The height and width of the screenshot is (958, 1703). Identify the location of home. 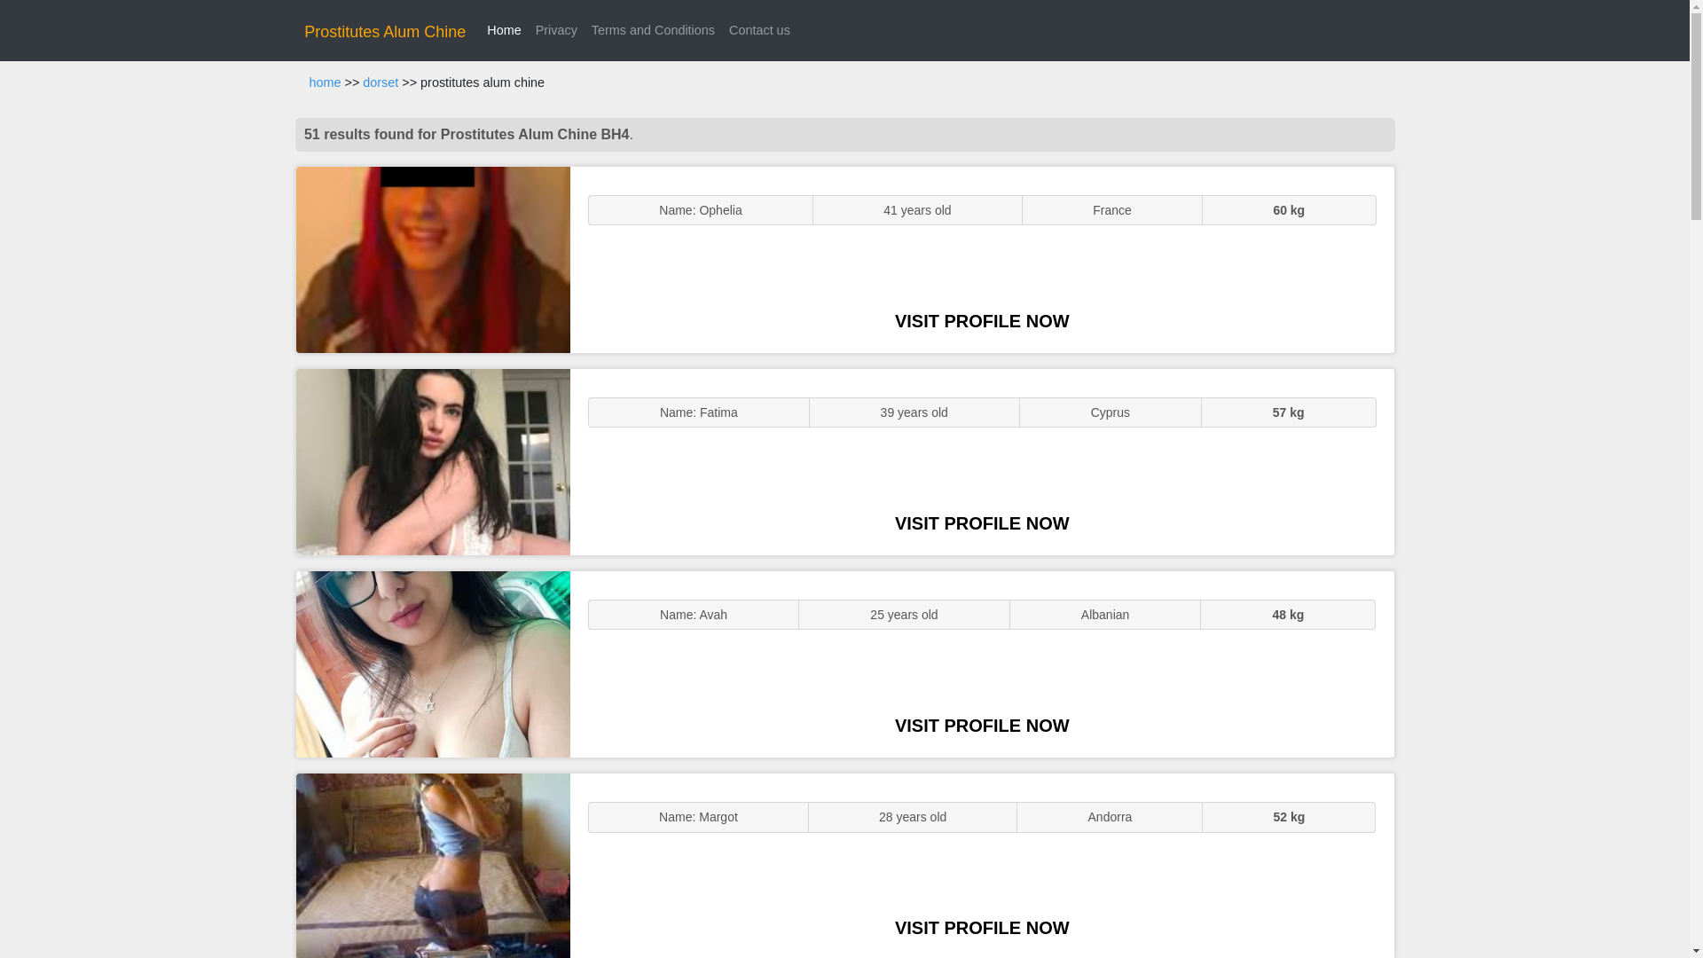
(325, 82).